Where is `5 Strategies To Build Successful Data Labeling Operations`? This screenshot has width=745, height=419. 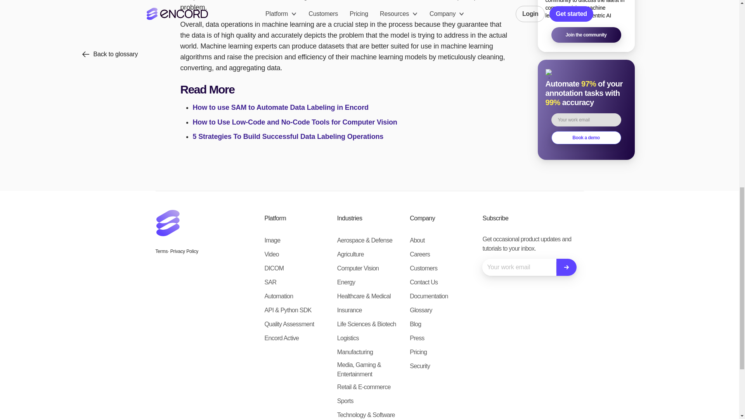
5 Strategies To Build Successful Data Labeling Operations is located at coordinates (288, 137).